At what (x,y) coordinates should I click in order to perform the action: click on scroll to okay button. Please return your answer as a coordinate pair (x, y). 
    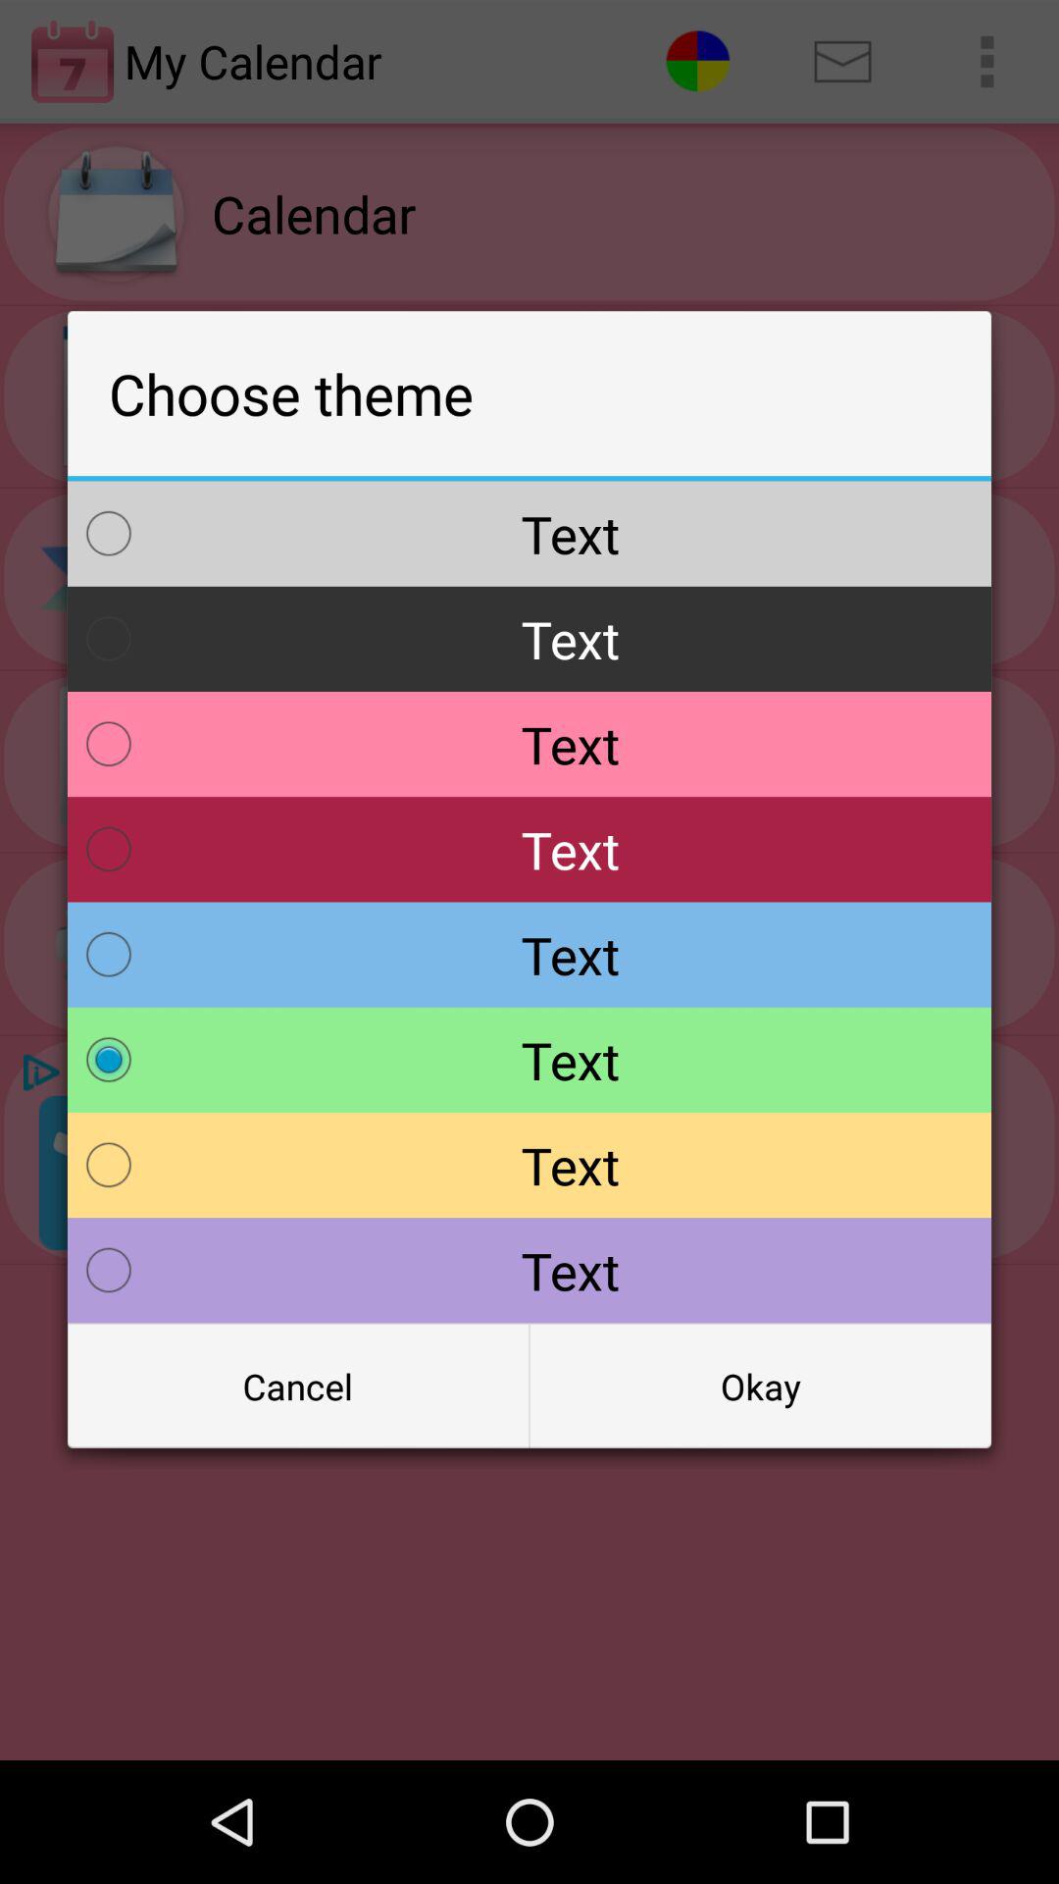
    Looking at the image, I should click on (760, 1387).